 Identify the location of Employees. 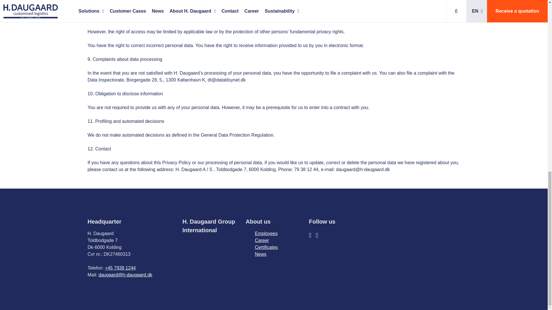
(266, 233).